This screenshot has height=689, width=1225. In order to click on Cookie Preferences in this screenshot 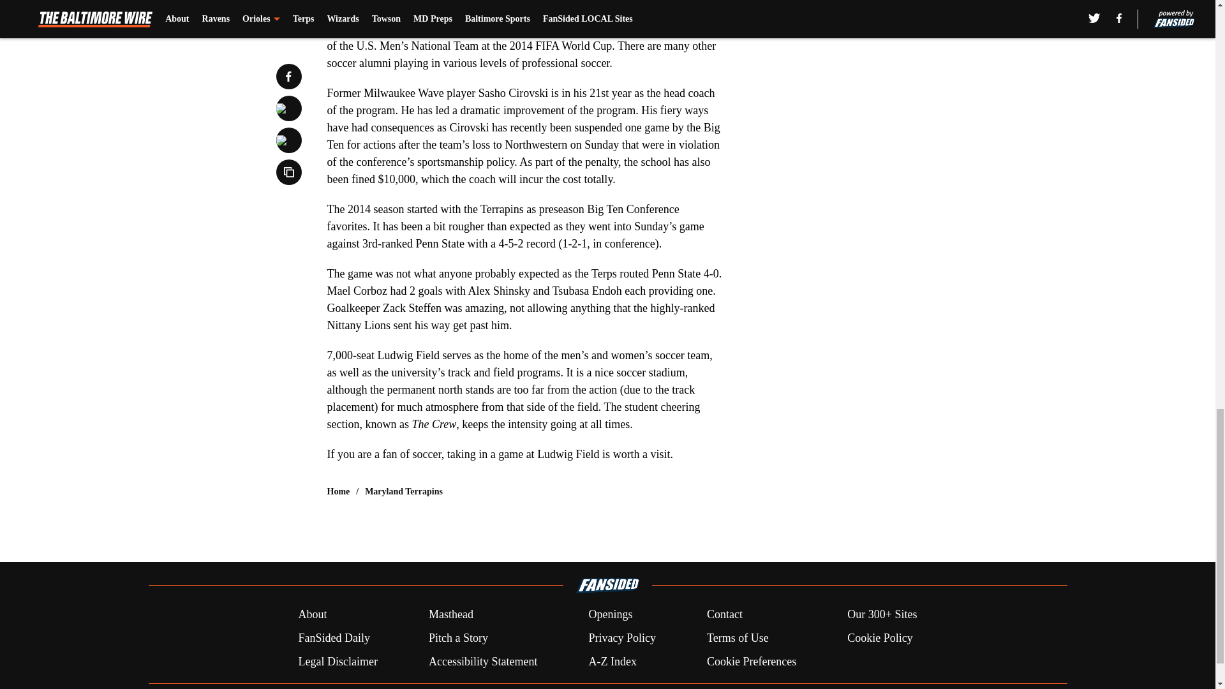, I will do `click(752, 661)`.